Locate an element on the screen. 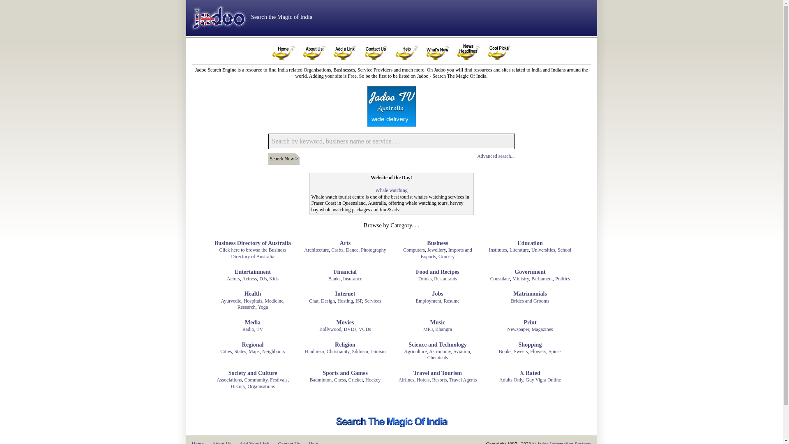 This screenshot has width=789, height=444. Jewellery is located at coordinates (436, 250).